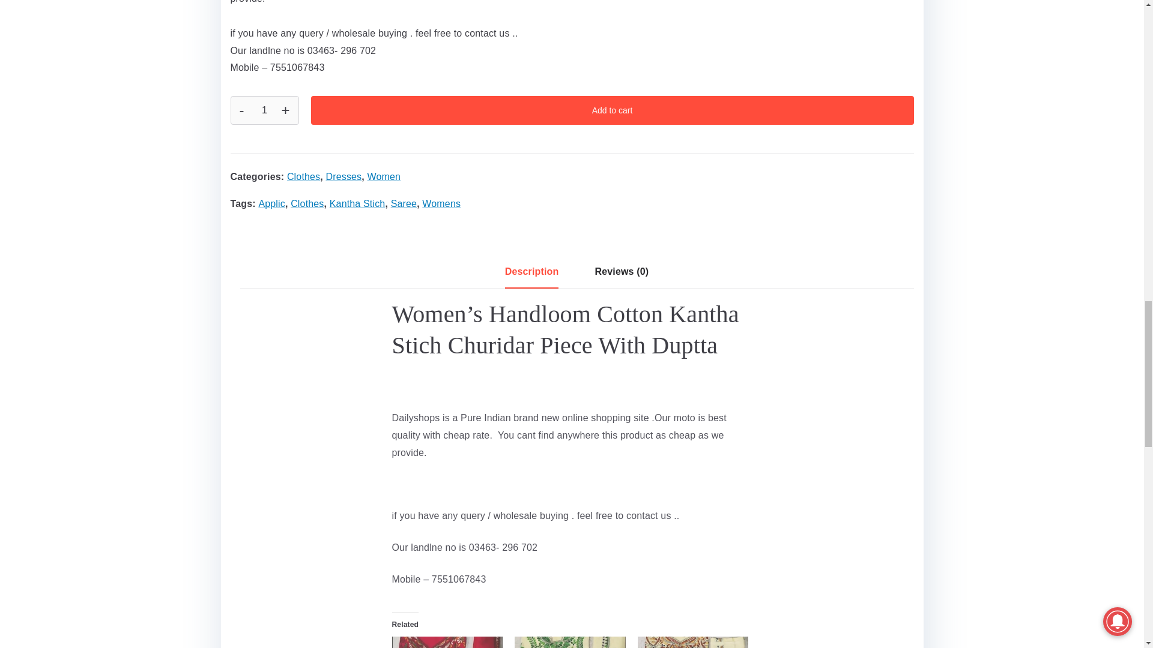 The image size is (1153, 648). I want to click on Applic, so click(271, 203).